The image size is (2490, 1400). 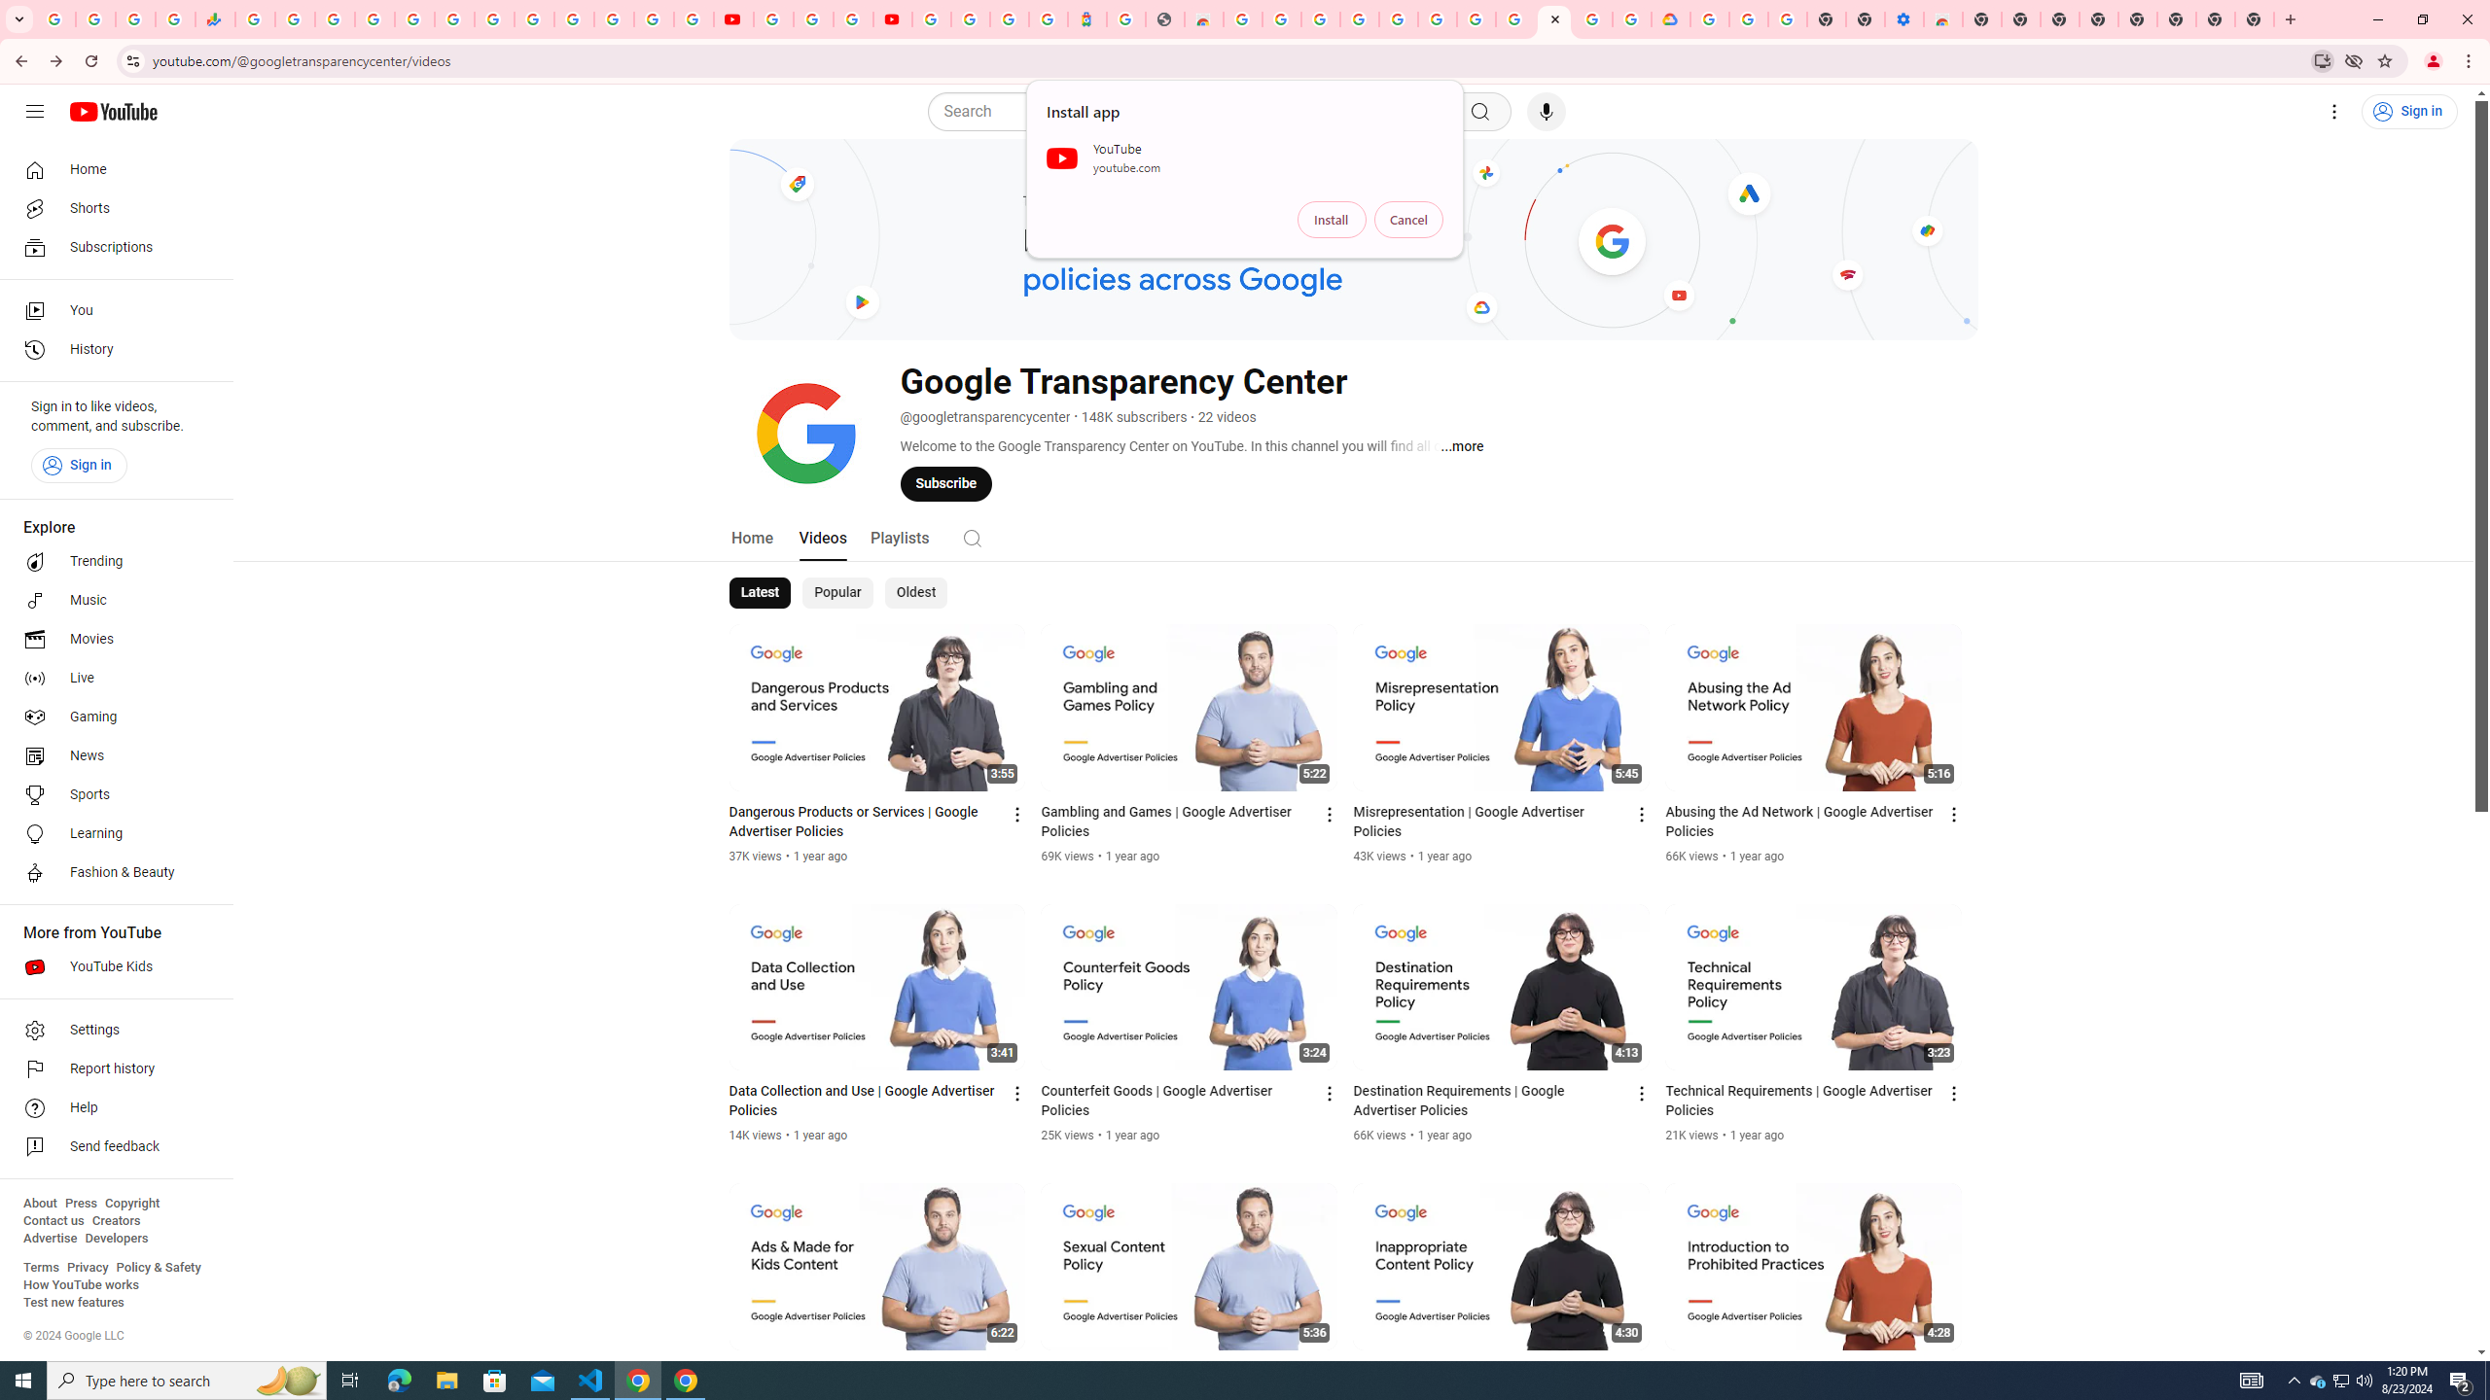 I want to click on Home, so click(x=753, y=537).